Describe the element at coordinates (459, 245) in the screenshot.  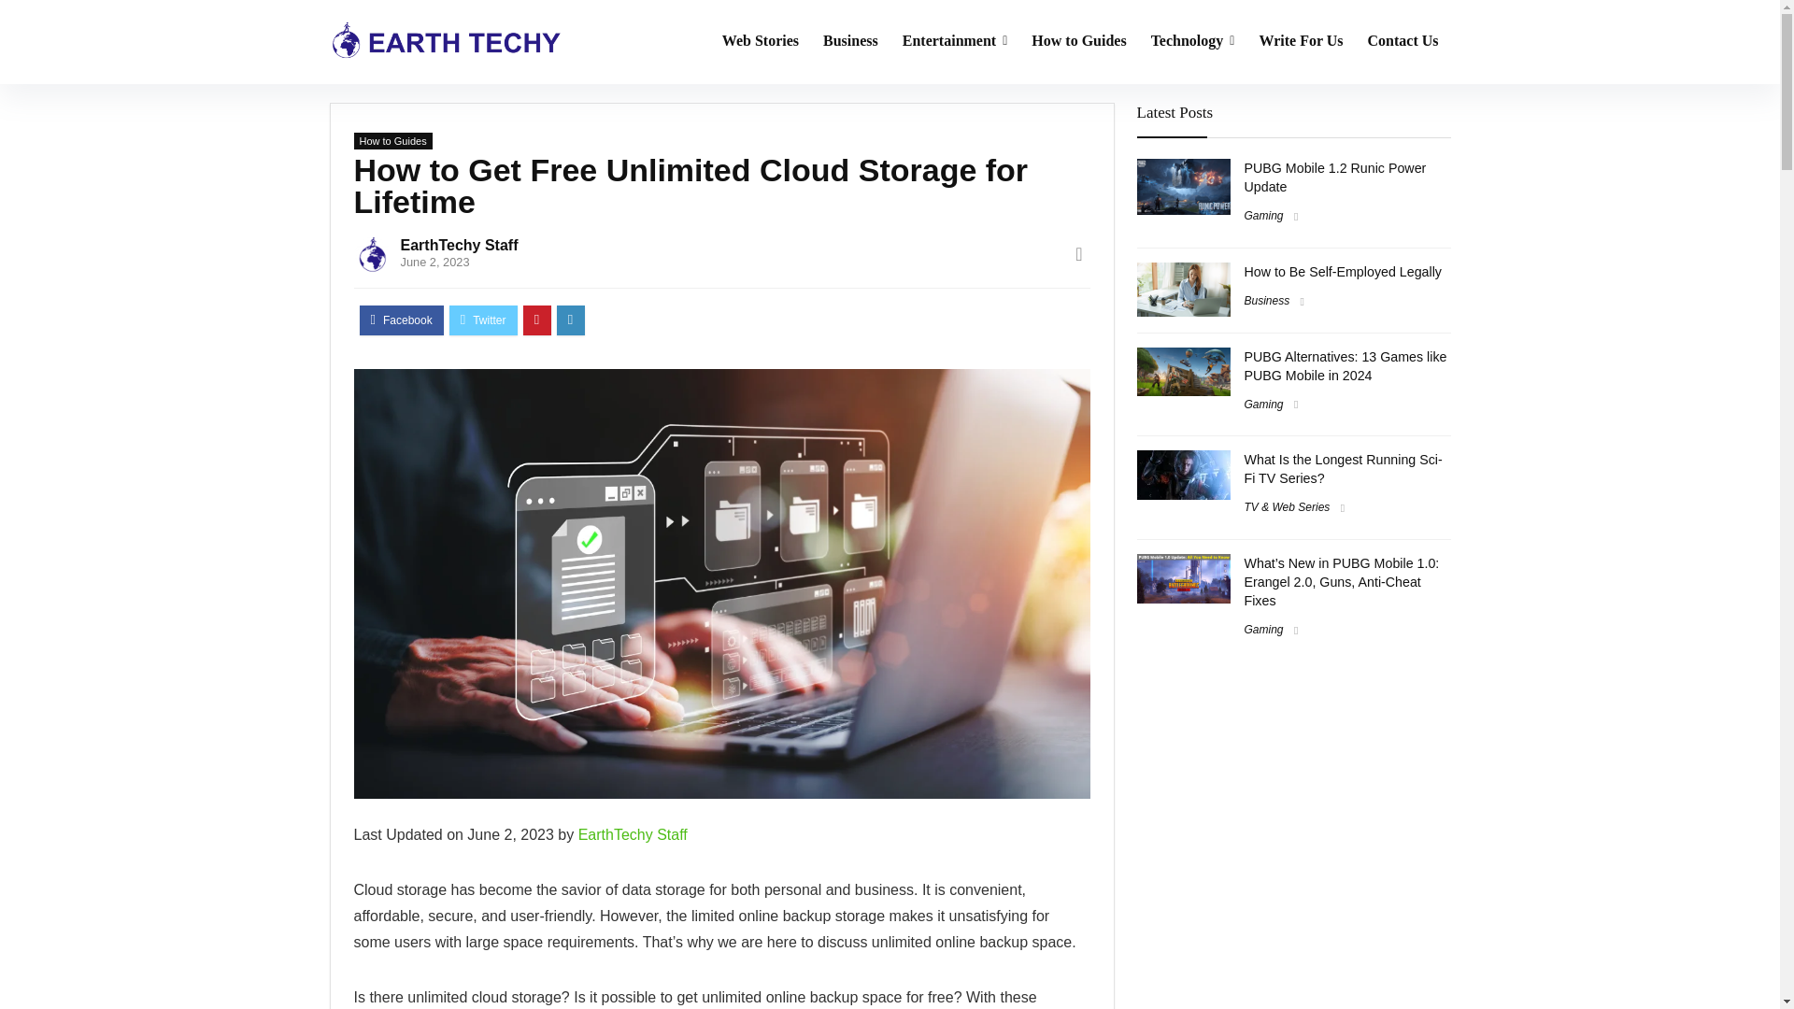
I see `EarthTechy Staff` at that location.